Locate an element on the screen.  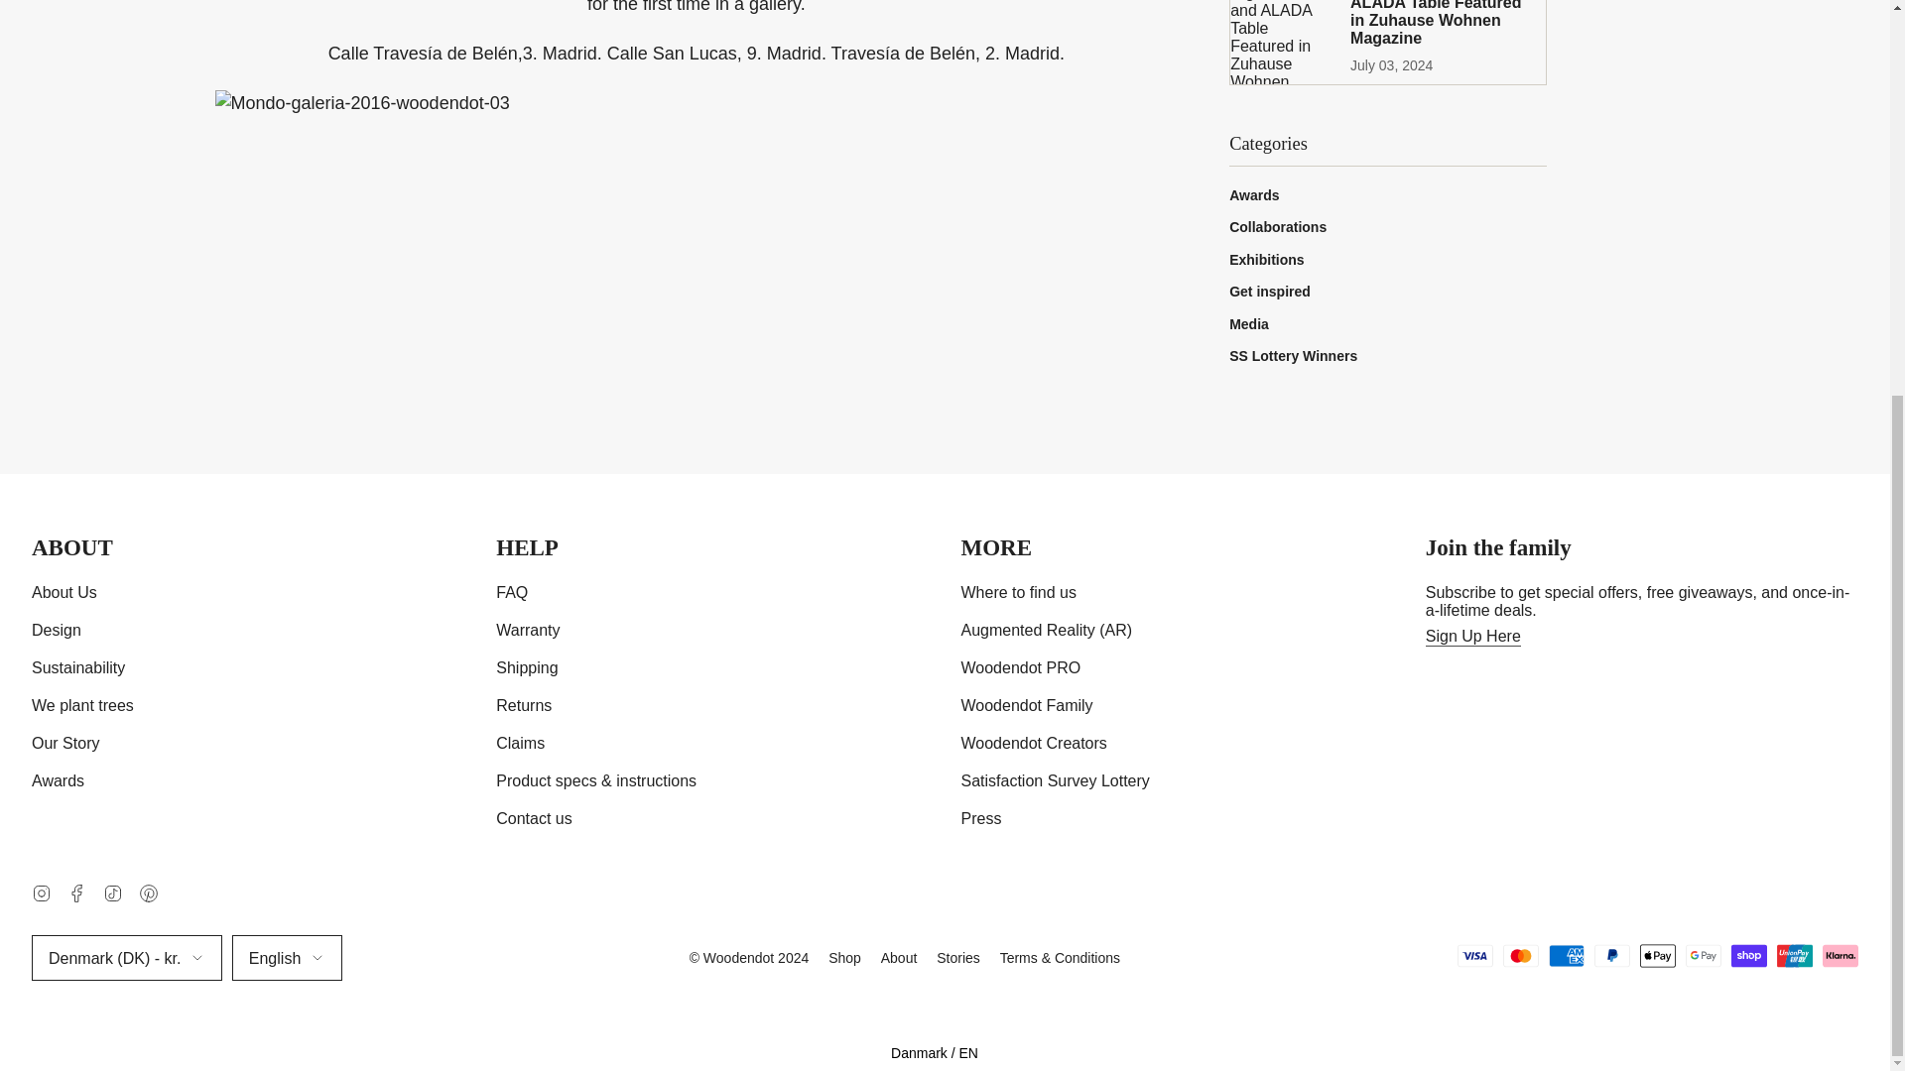
Visa is located at coordinates (1474, 956).